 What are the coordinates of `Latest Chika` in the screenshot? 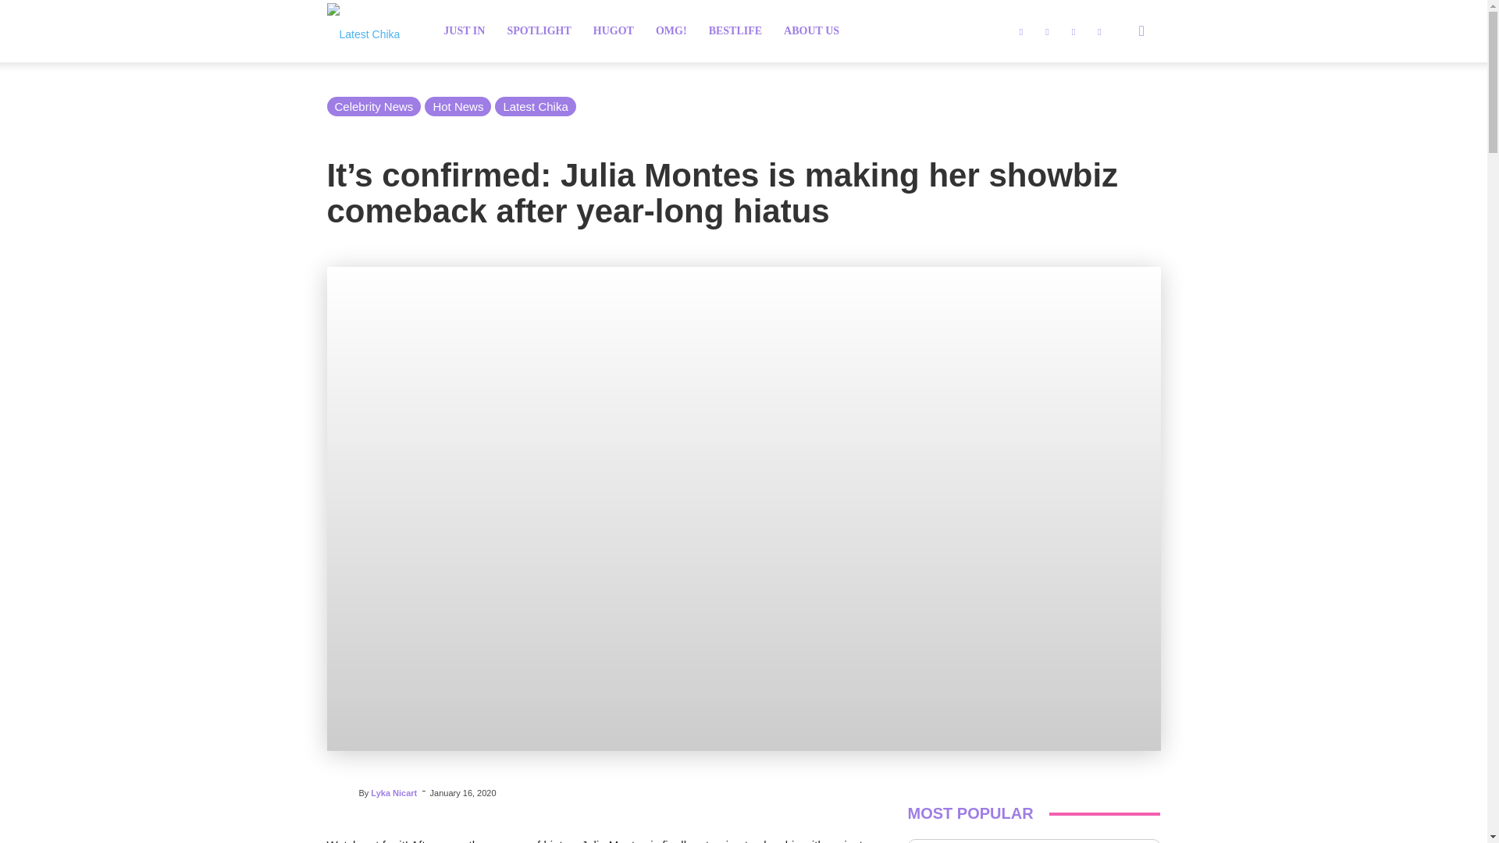 It's located at (363, 32).